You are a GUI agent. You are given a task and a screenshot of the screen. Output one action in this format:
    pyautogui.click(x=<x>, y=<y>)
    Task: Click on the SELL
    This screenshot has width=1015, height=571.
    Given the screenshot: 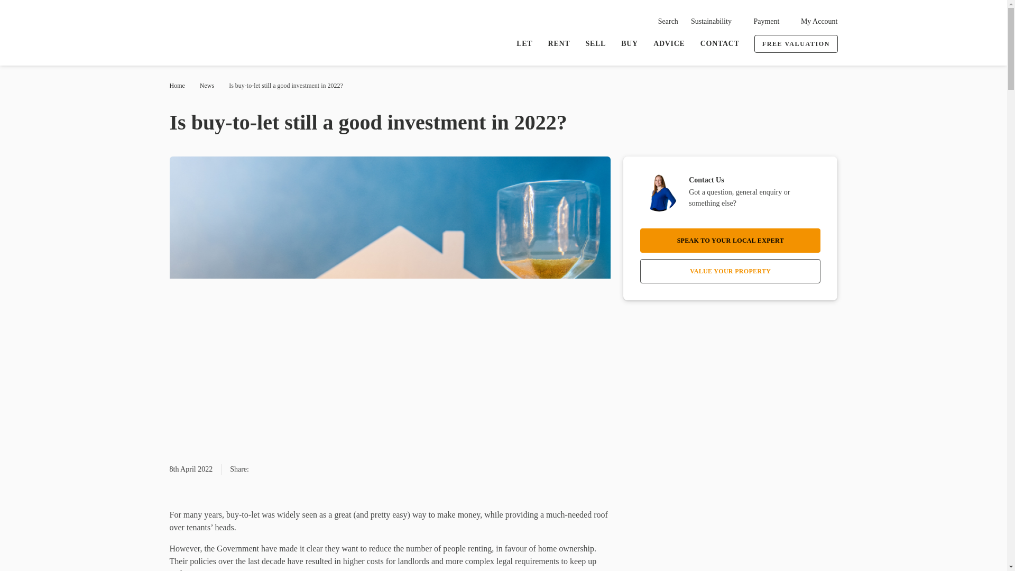 What is the action you would take?
    pyautogui.click(x=595, y=43)
    